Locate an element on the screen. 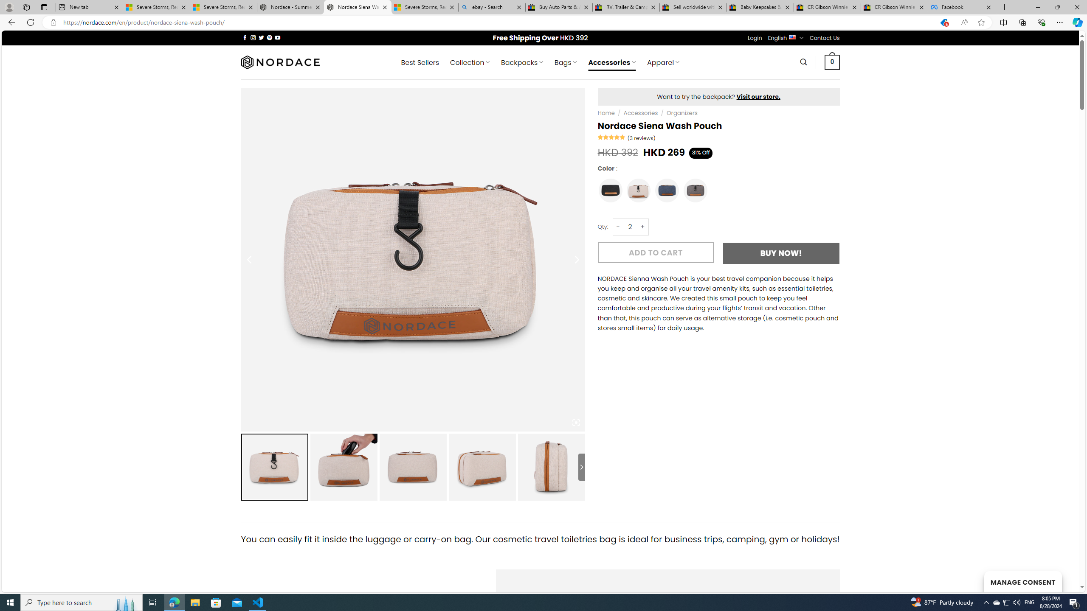 This screenshot has width=1087, height=611. Nordace Siena Wash Pouch is located at coordinates (551, 467).